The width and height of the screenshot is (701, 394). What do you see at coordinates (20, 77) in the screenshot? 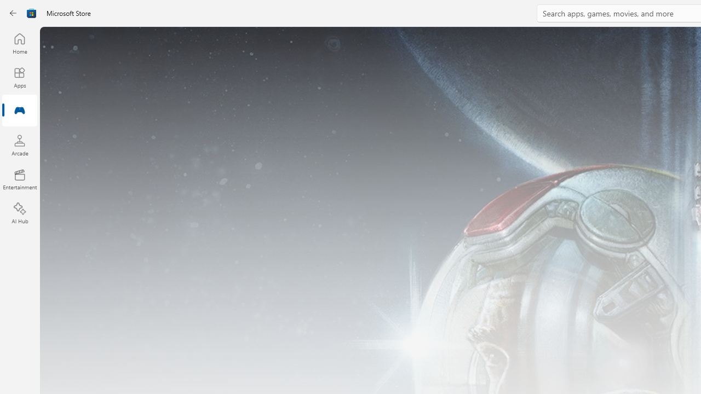
I see `Apps` at bounding box center [20, 77].